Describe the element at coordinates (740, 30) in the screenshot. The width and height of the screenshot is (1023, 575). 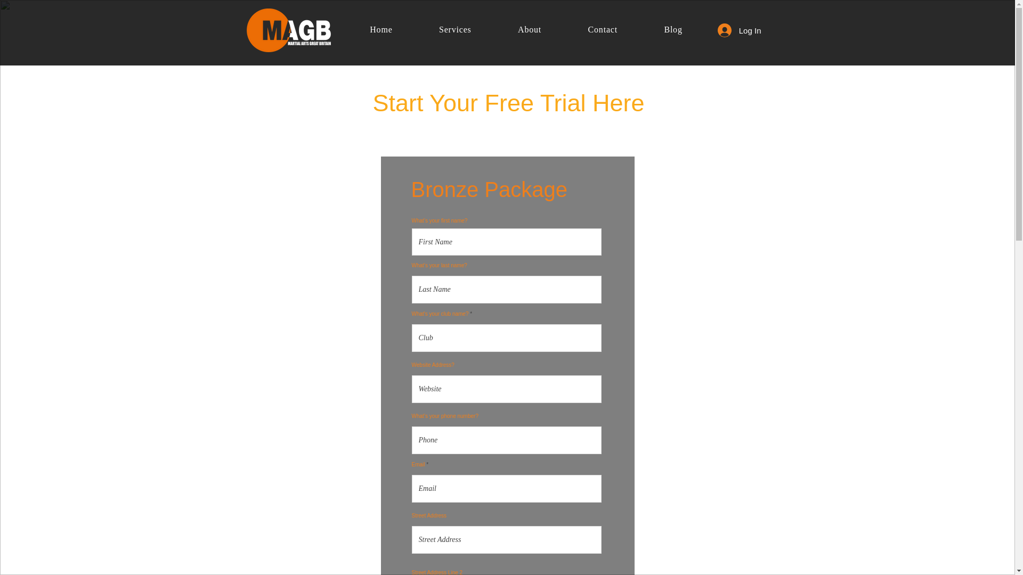
I see `Log In` at that location.